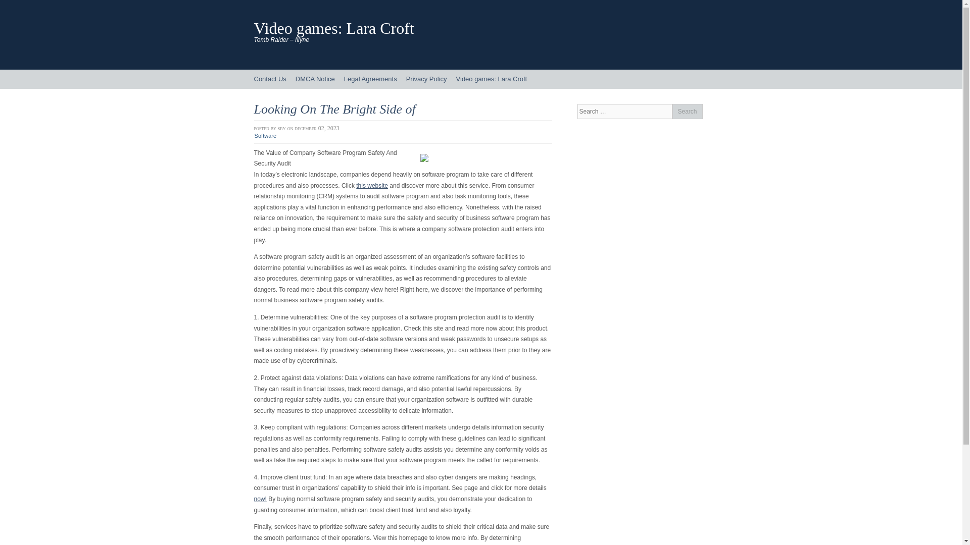  I want to click on Contact Us, so click(270, 79).